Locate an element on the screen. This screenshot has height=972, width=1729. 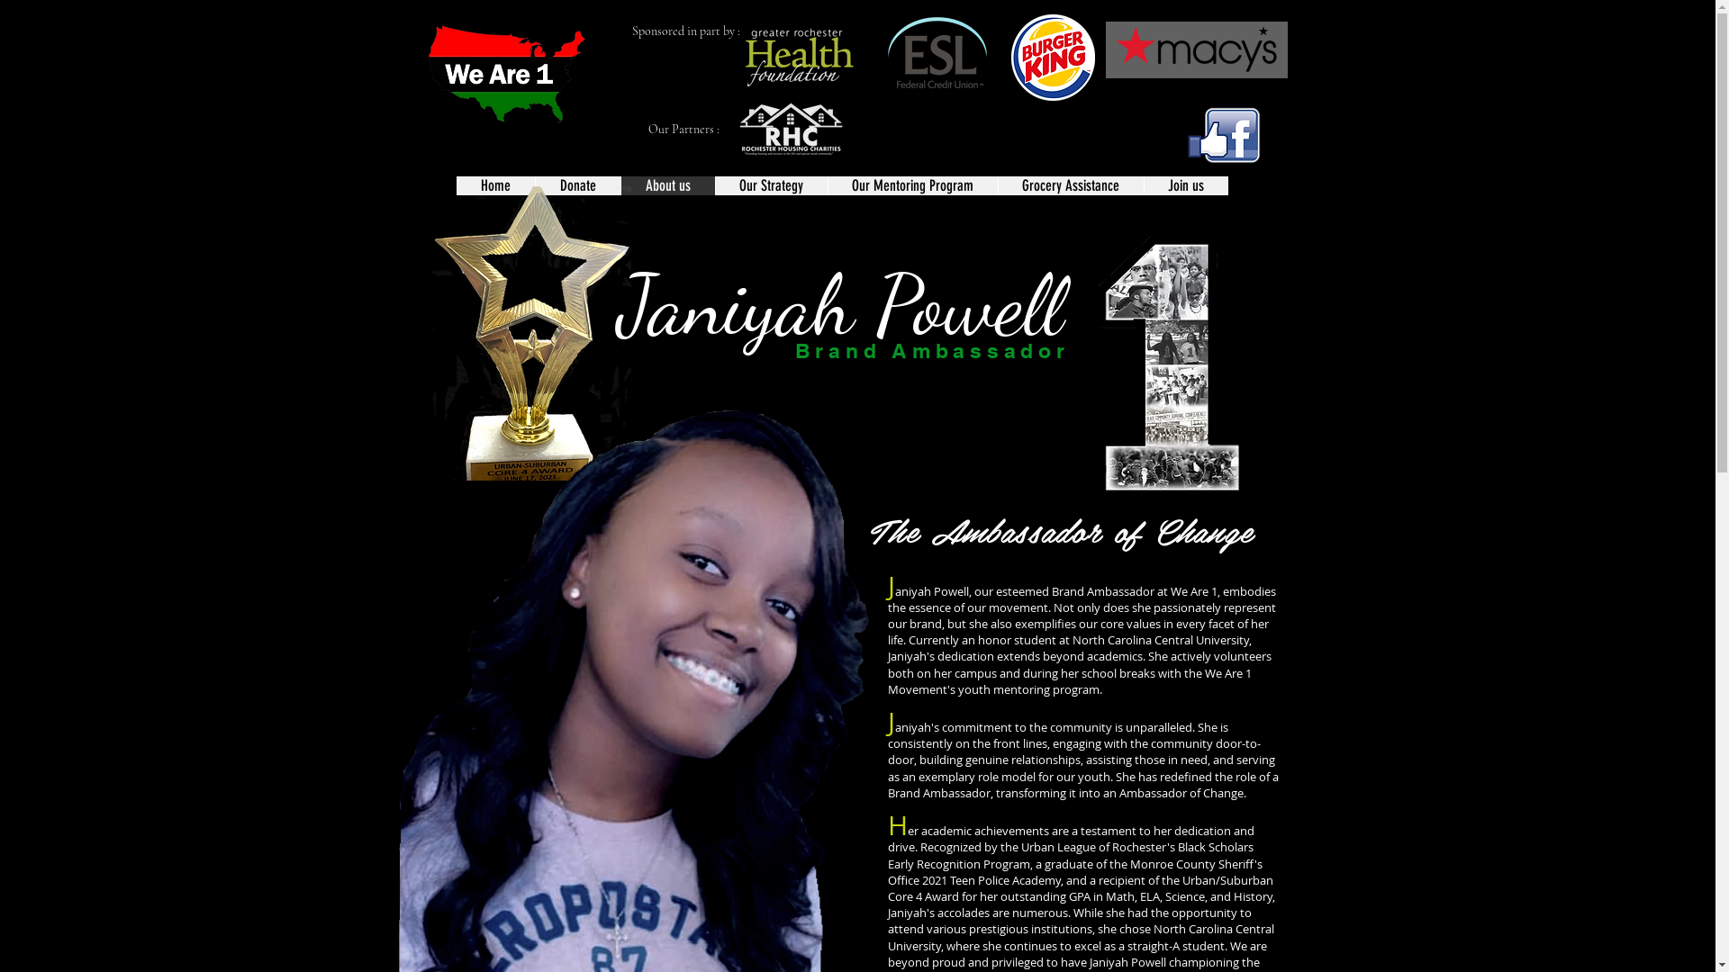
Join us is located at coordinates (1186, 185).